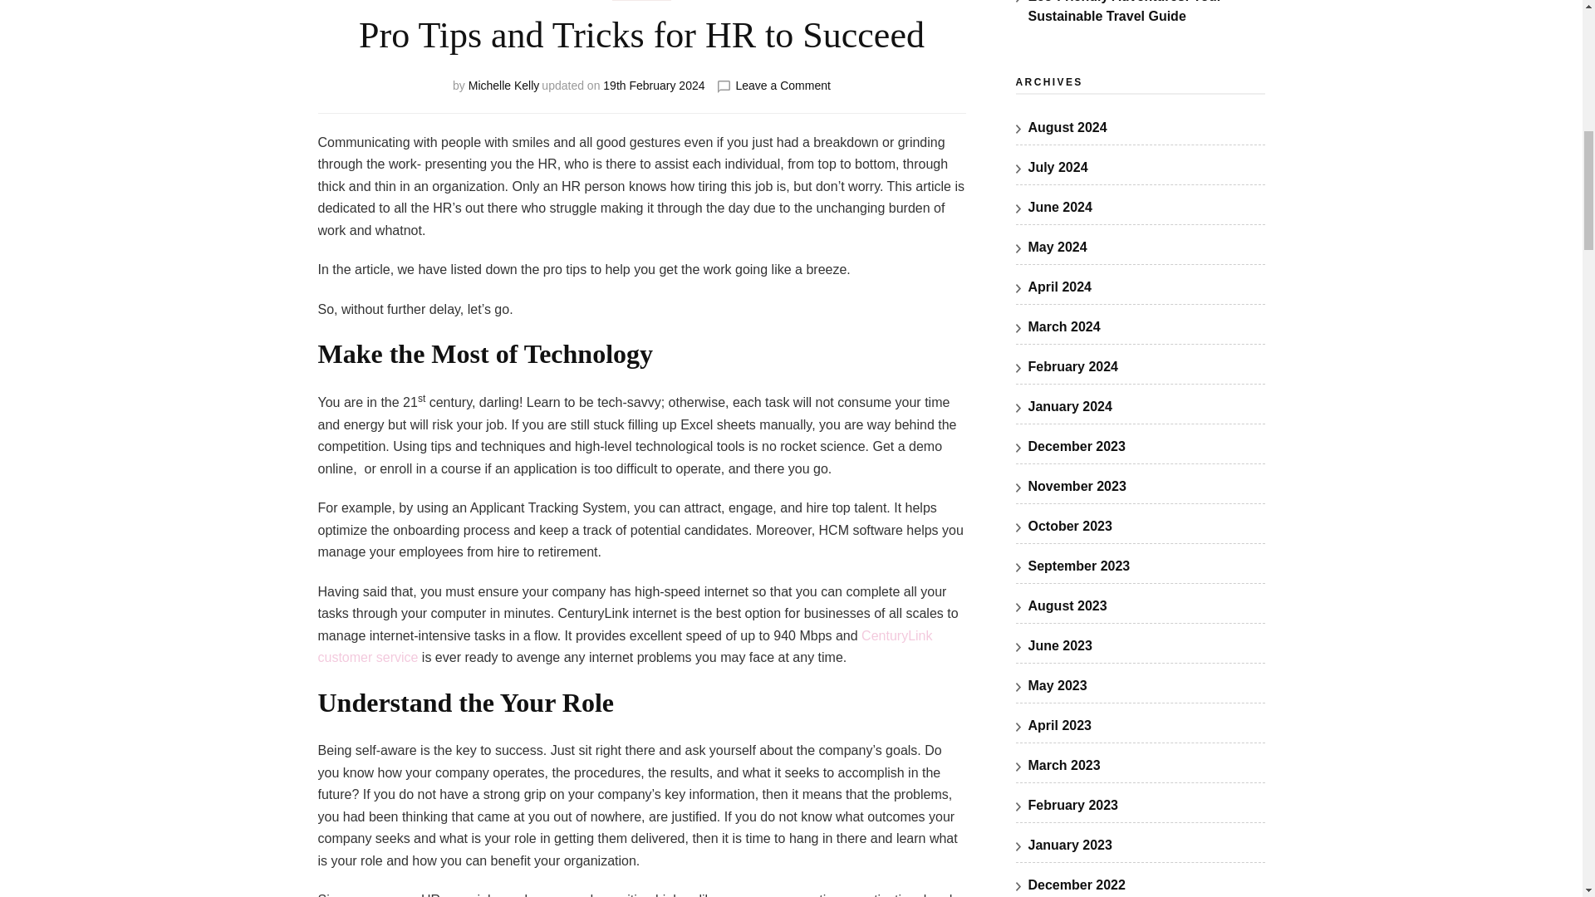 Image resolution: width=1595 pixels, height=897 pixels. I want to click on Michelle Kelly, so click(625, 647).